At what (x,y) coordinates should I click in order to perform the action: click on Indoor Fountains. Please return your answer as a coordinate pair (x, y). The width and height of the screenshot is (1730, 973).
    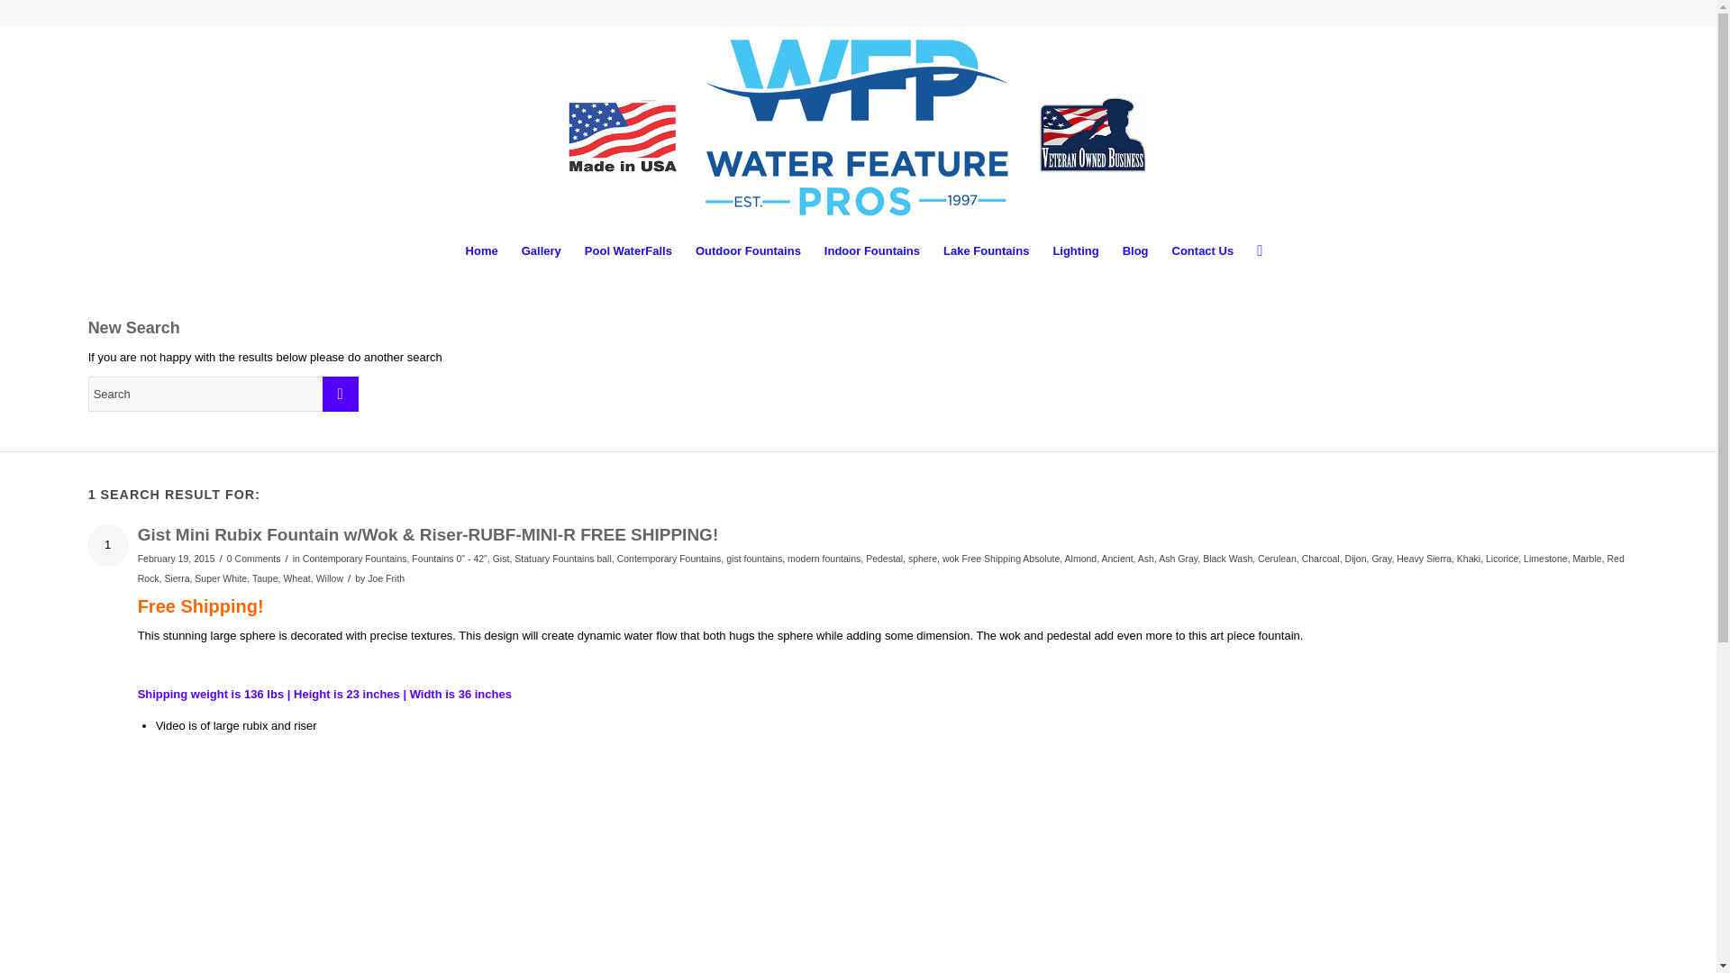
    Looking at the image, I should click on (872, 250).